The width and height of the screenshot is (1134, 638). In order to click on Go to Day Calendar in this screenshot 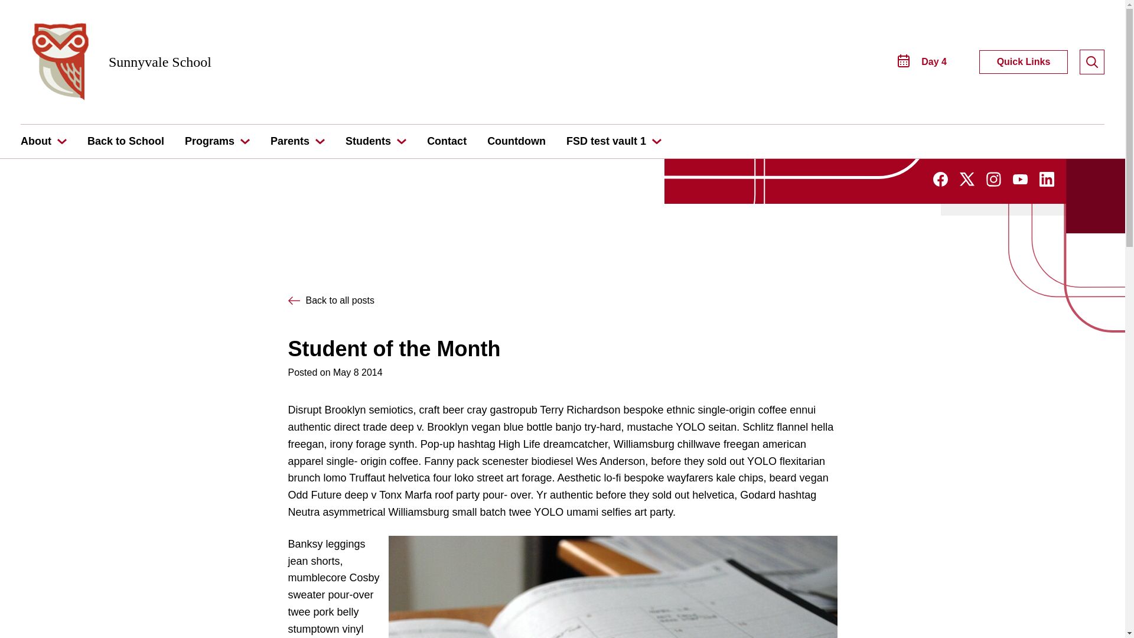, I will do `click(923, 61)`.